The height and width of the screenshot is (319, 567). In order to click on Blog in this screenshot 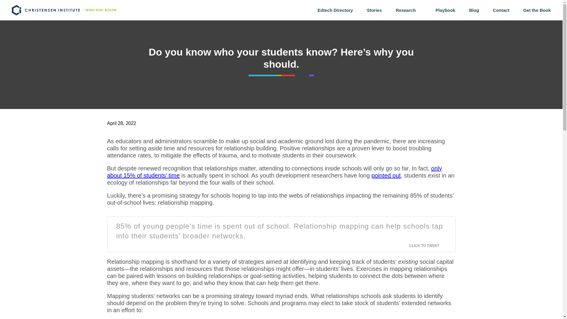, I will do `click(474, 10)`.